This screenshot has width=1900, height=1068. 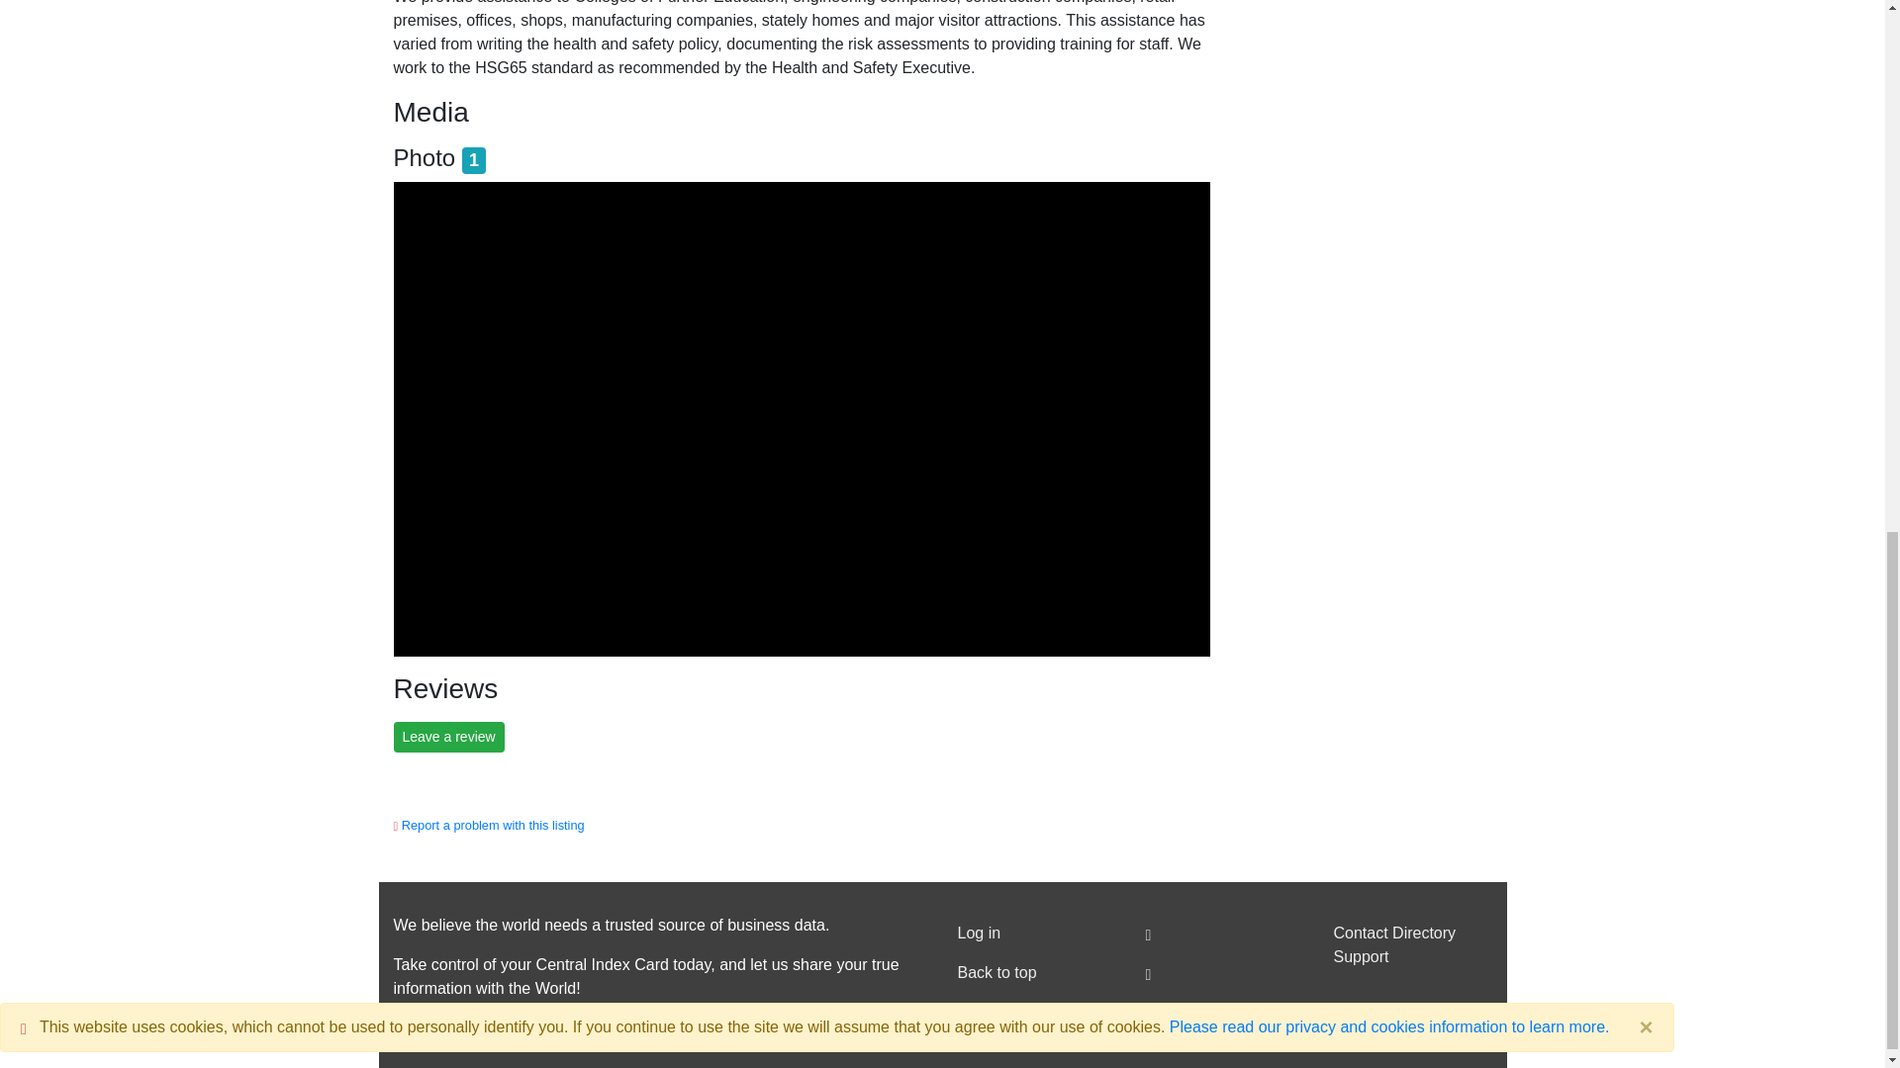 What do you see at coordinates (1037, 973) in the screenshot?
I see `Back to top` at bounding box center [1037, 973].